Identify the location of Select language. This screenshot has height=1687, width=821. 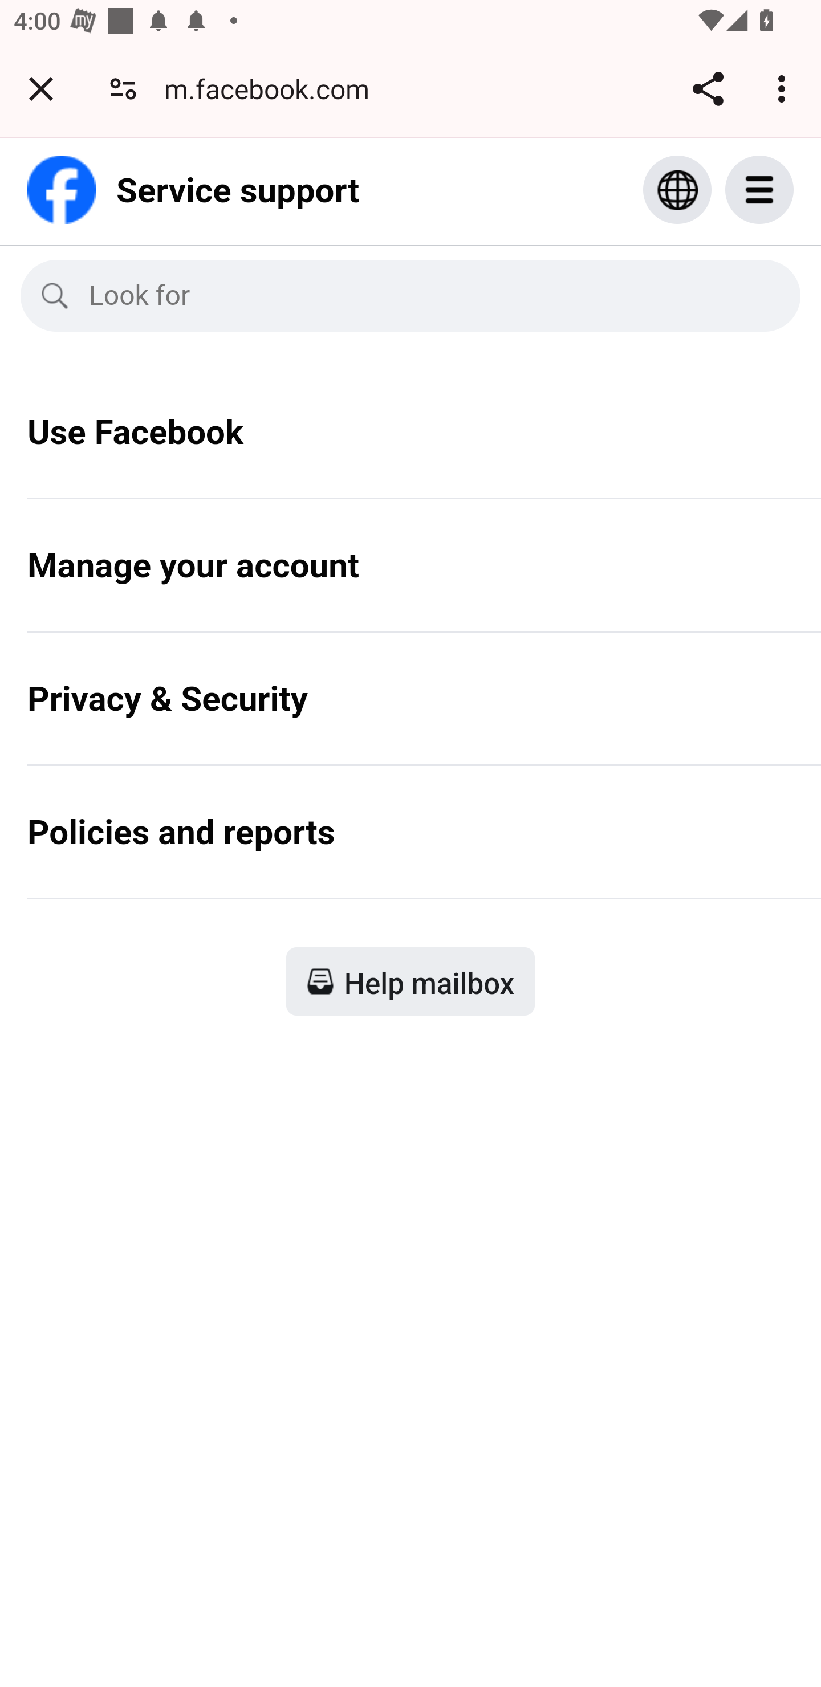
(677, 189).